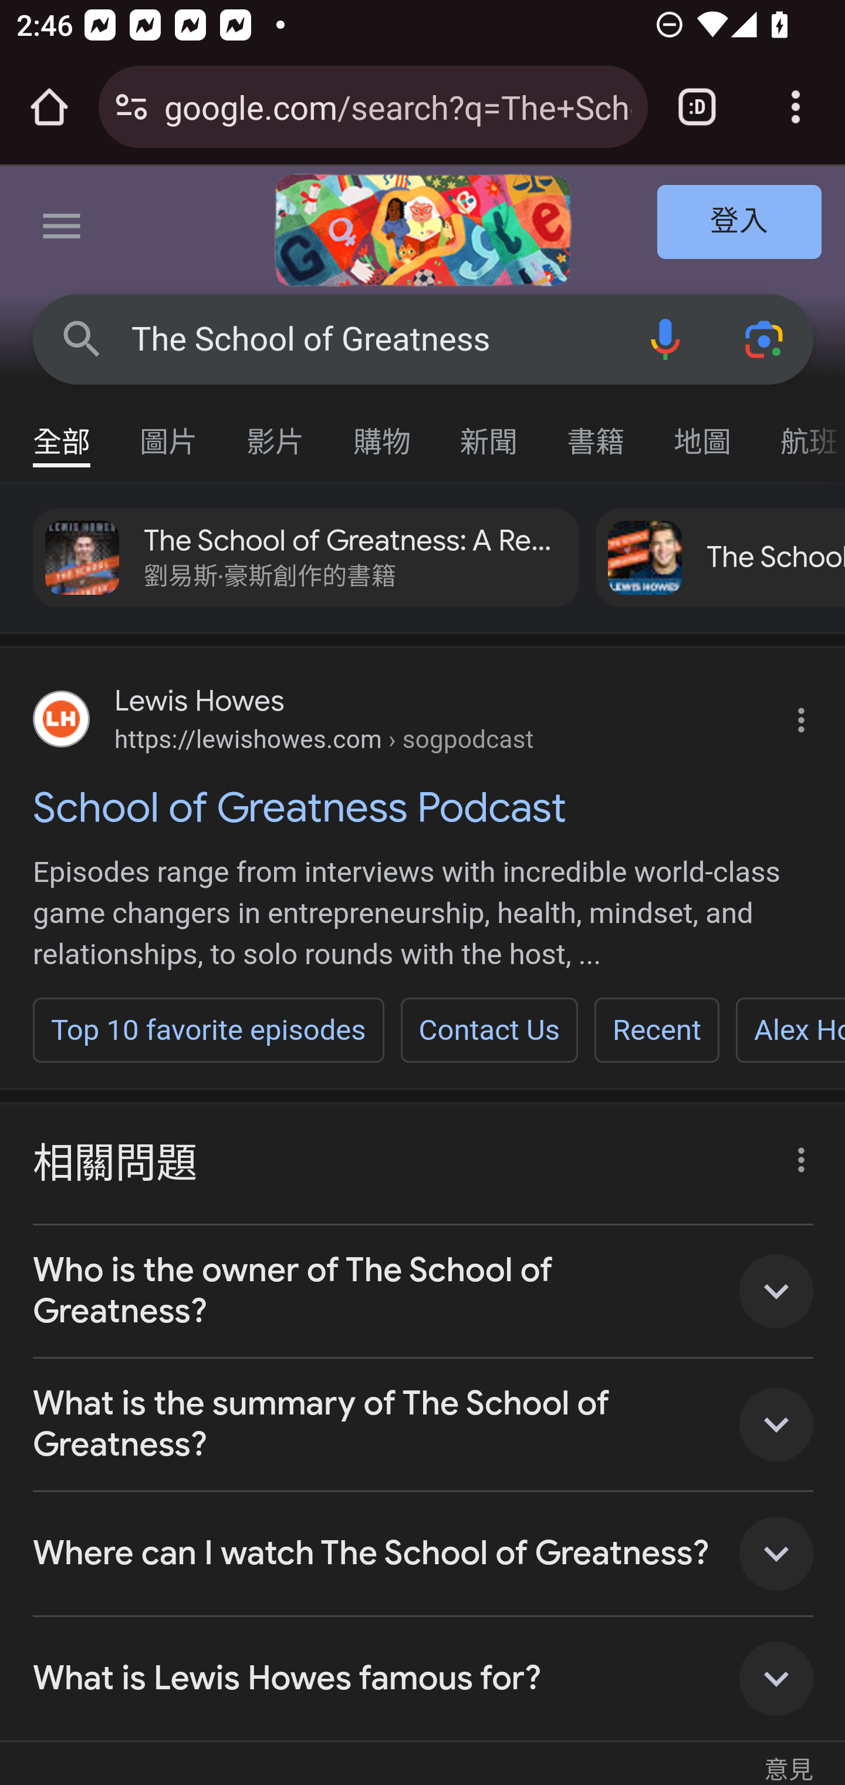 This screenshot has width=845, height=1785. Describe the element at coordinates (424, 1425) in the screenshot. I see `What is the summary of The School of Greatness?` at that location.